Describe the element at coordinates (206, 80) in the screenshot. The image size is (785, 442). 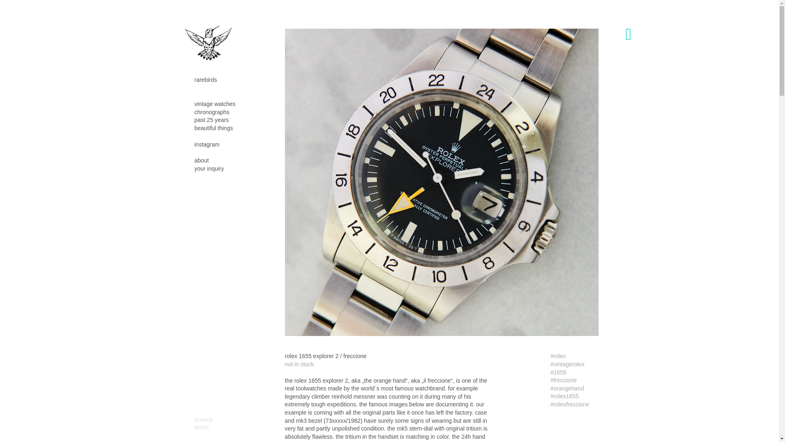
I see `rarebirds` at that location.